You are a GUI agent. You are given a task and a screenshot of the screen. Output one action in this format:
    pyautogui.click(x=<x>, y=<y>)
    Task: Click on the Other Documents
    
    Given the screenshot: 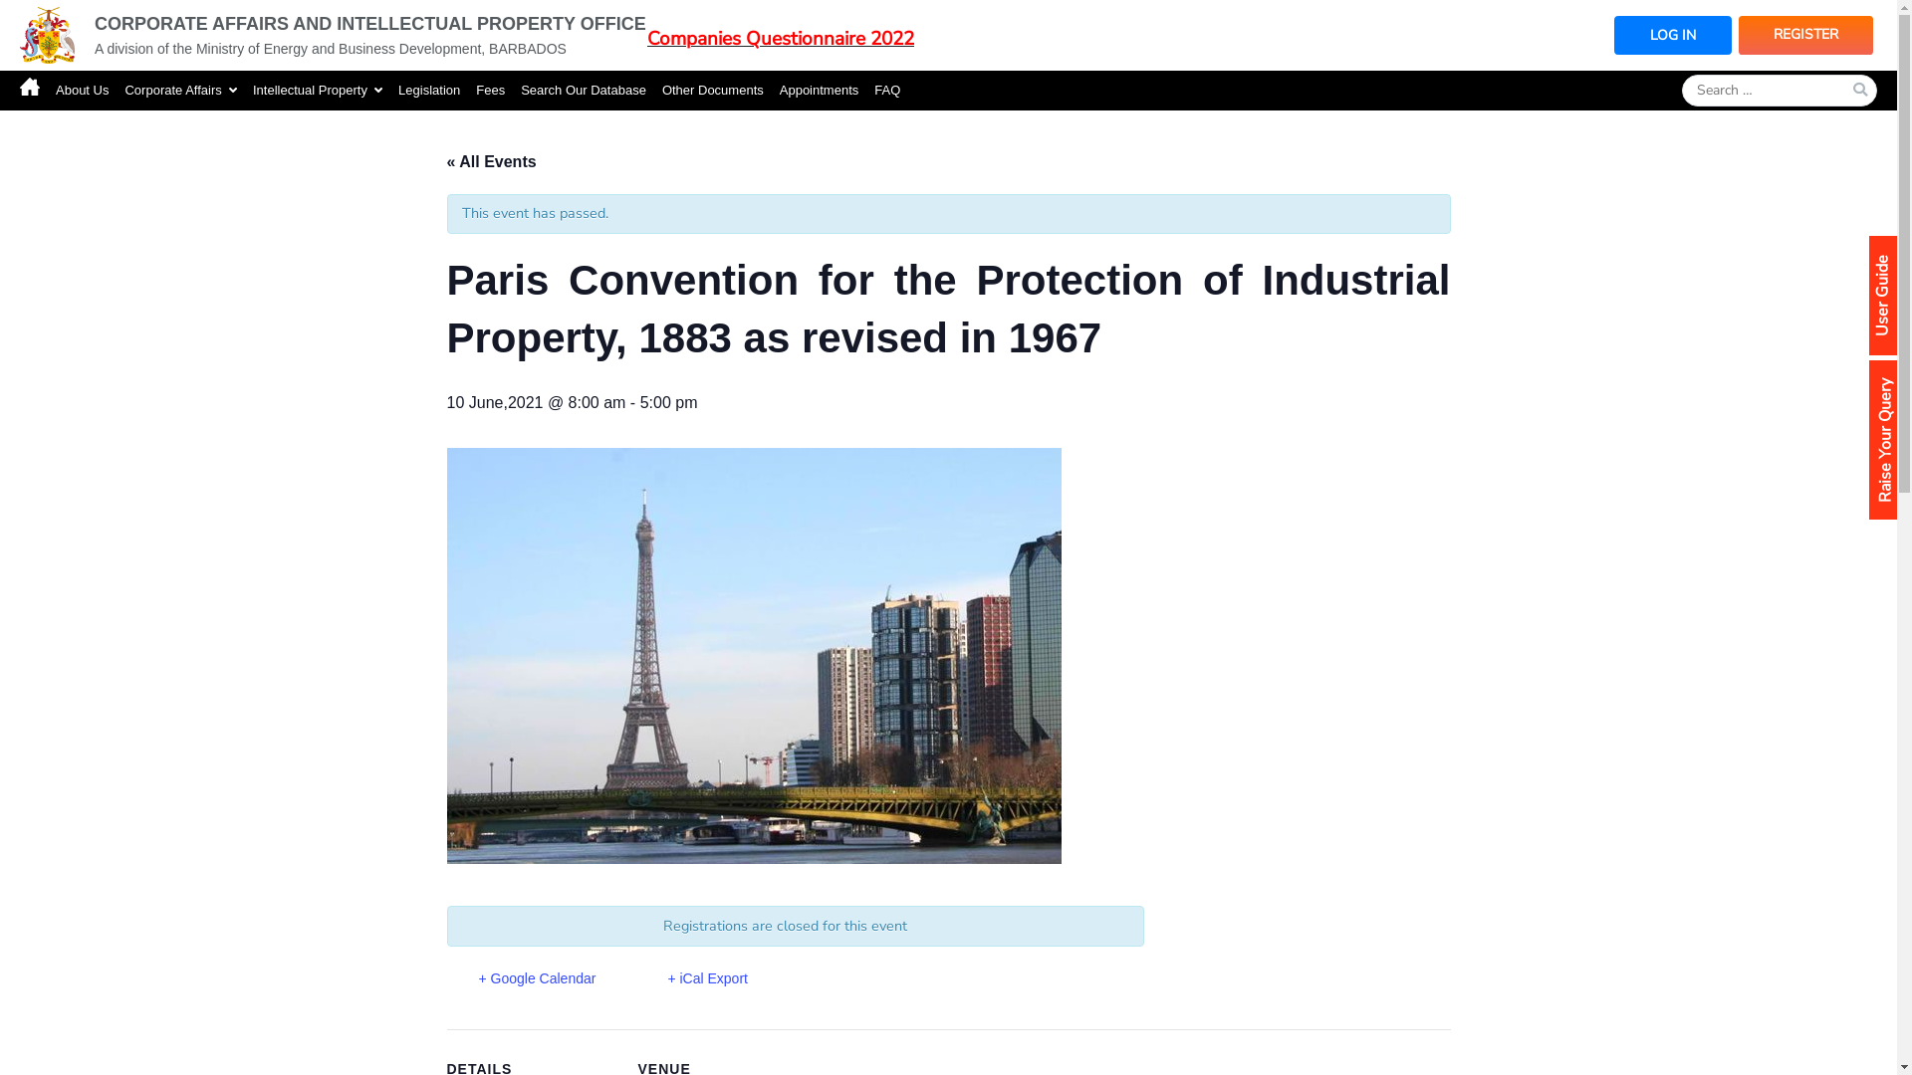 What is the action you would take?
    pyautogui.click(x=713, y=90)
    